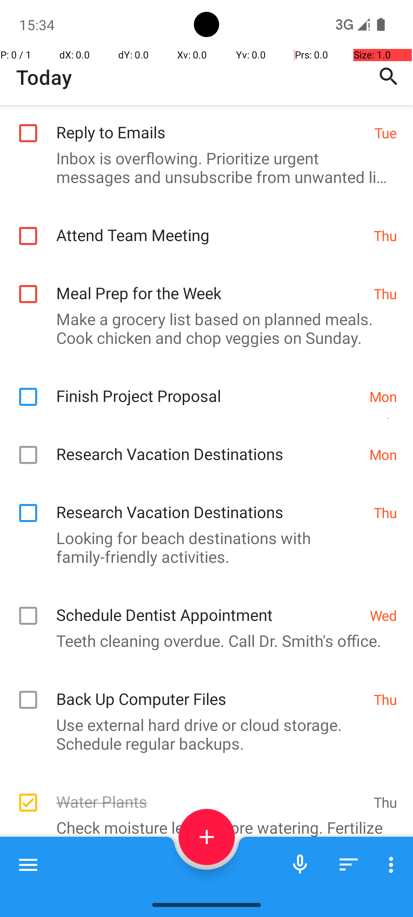  Describe the element at coordinates (206, 837) in the screenshot. I see `Create new task` at that location.